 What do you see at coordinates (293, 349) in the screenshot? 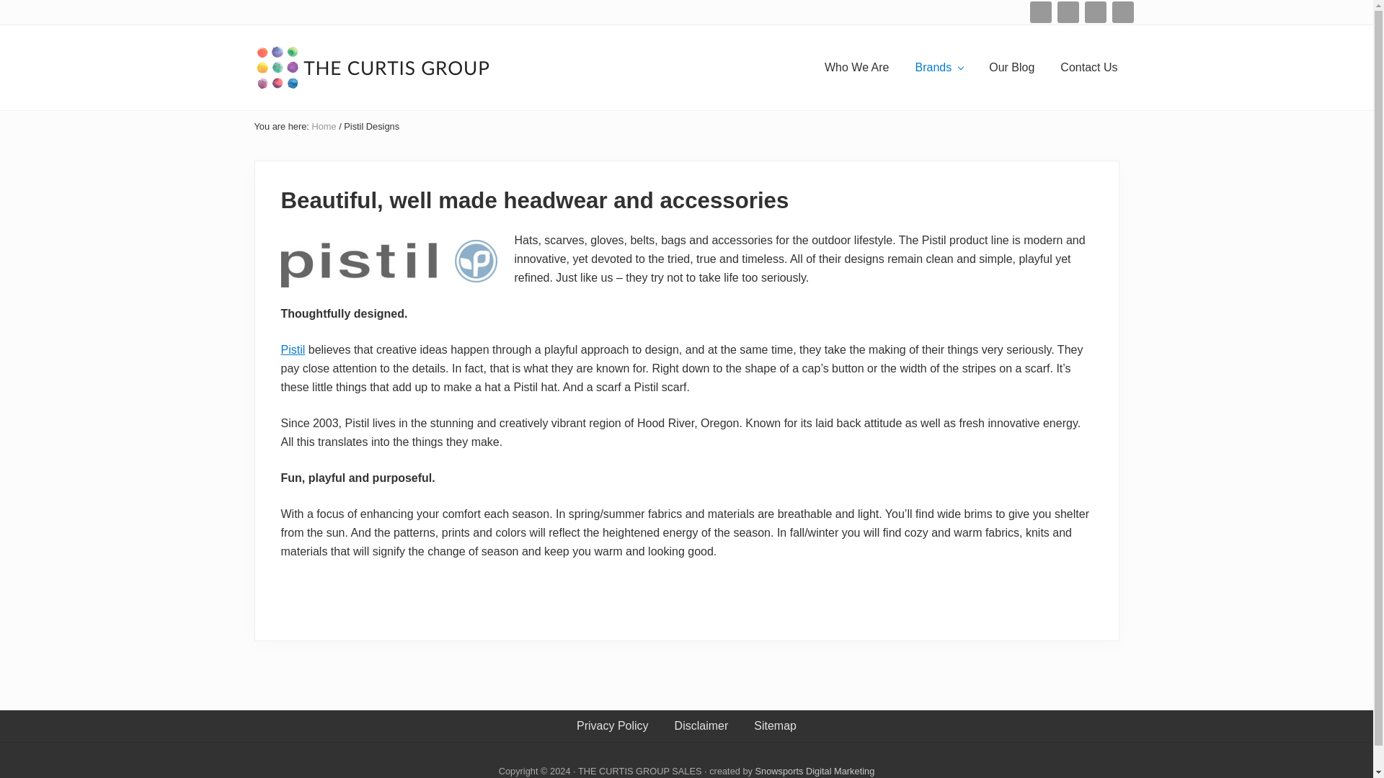
I see `Pistil` at bounding box center [293, 349].